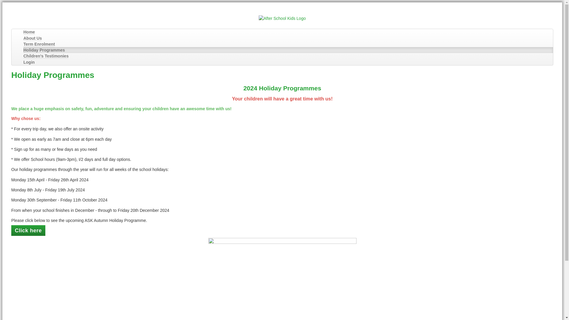 The width and height of the screenshot is (569, 320). I want to click on Click here, so click(28, 231).